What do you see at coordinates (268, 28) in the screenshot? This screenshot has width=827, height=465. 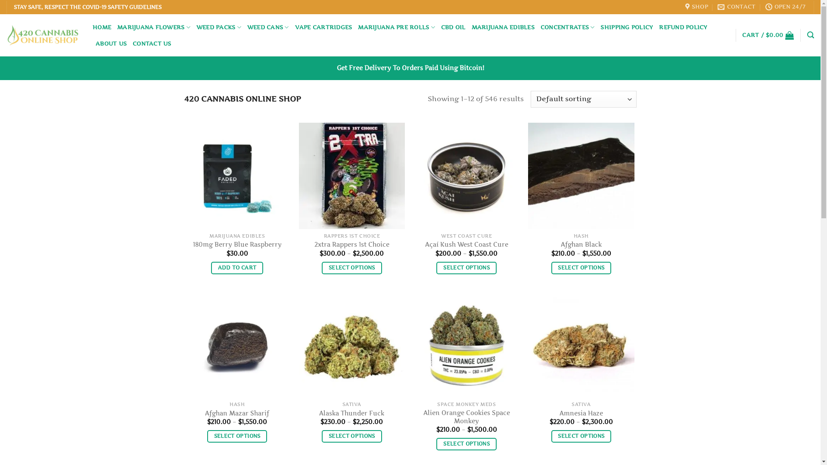 I see `WEED CANS` at bounding box center [268, 28].